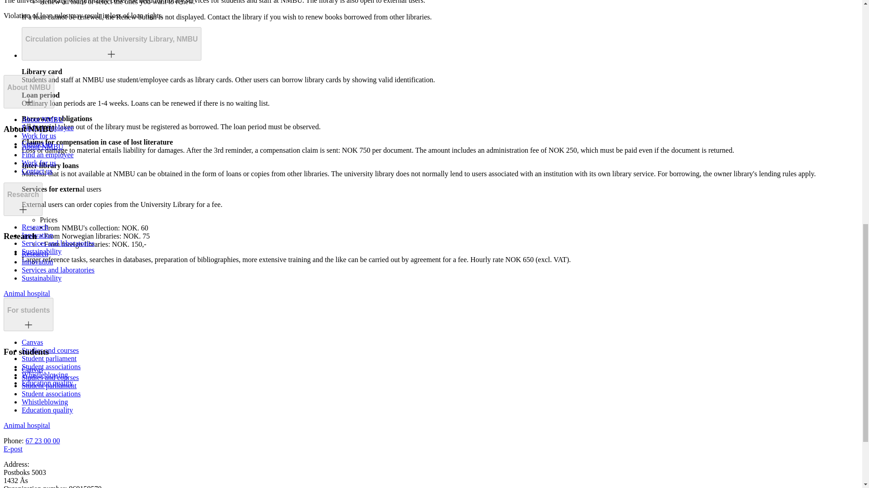 The width and height of the screenshot is (869, 488). I want to click on For students, so click(28, 310).